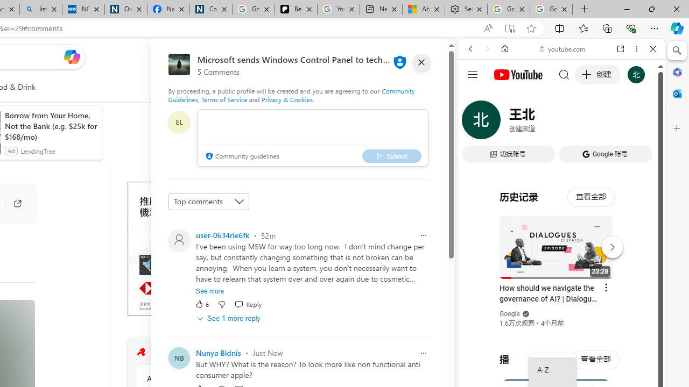  I want to click on #you, so click(561, 240).